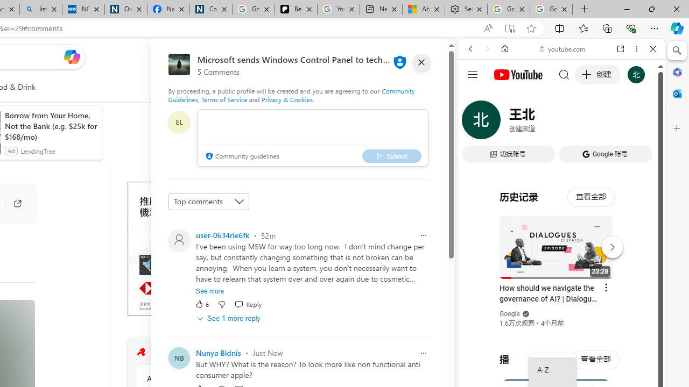  I want to click on #you, so click(561, 240).